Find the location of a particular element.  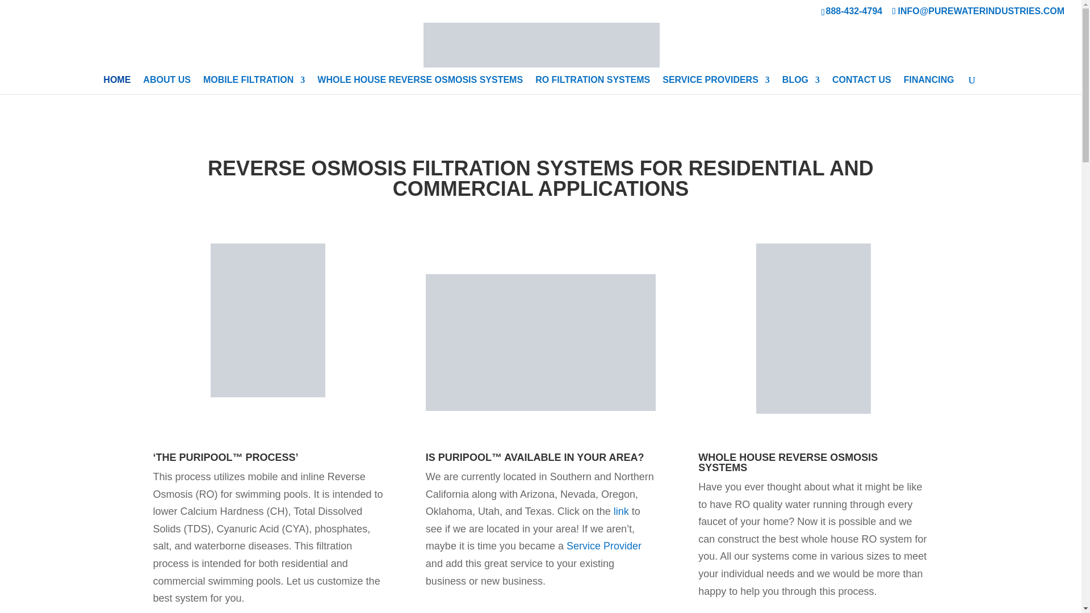

WHOLE HOUSE REVERSE OSMOSIS SYSTEMS is located at coordinates (788, 462).